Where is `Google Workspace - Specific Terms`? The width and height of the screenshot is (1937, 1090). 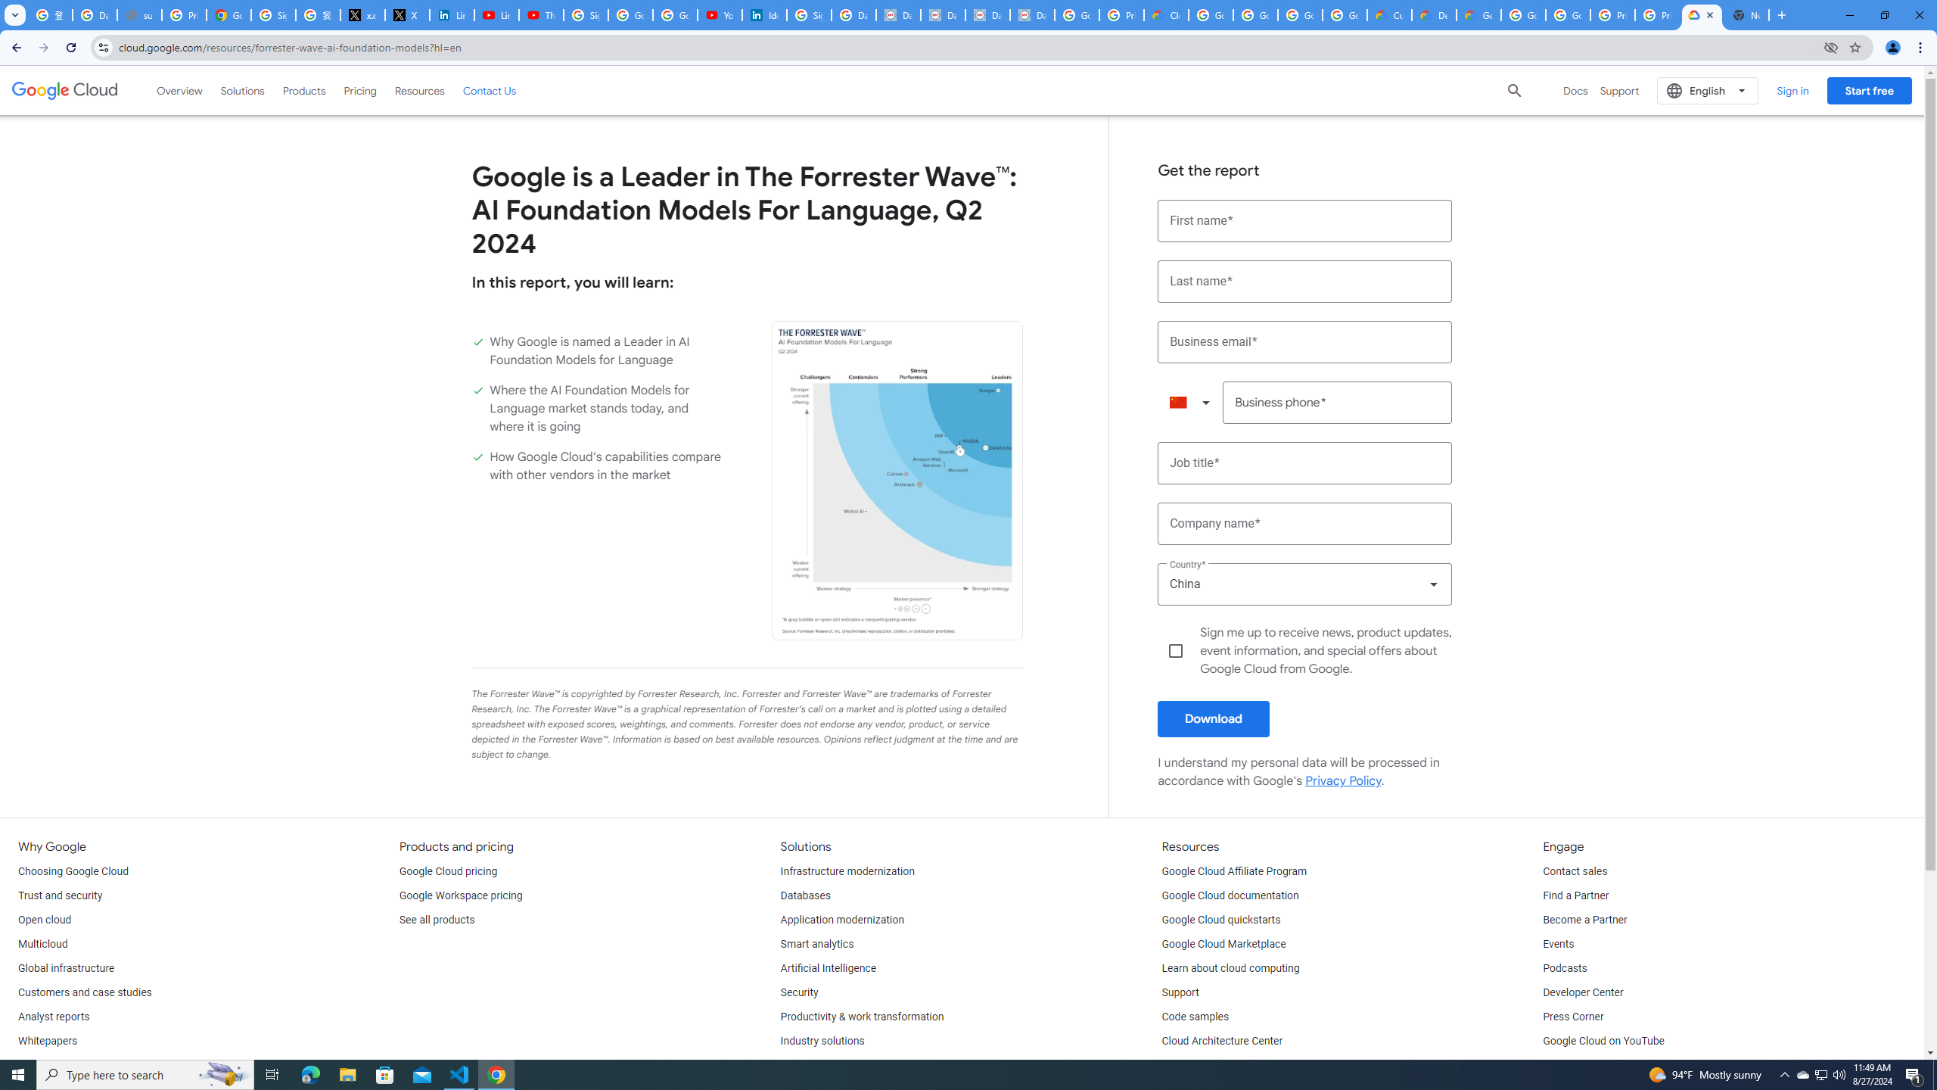
Google Workspace - Specific Terms is located at coordinates (1300, 15).